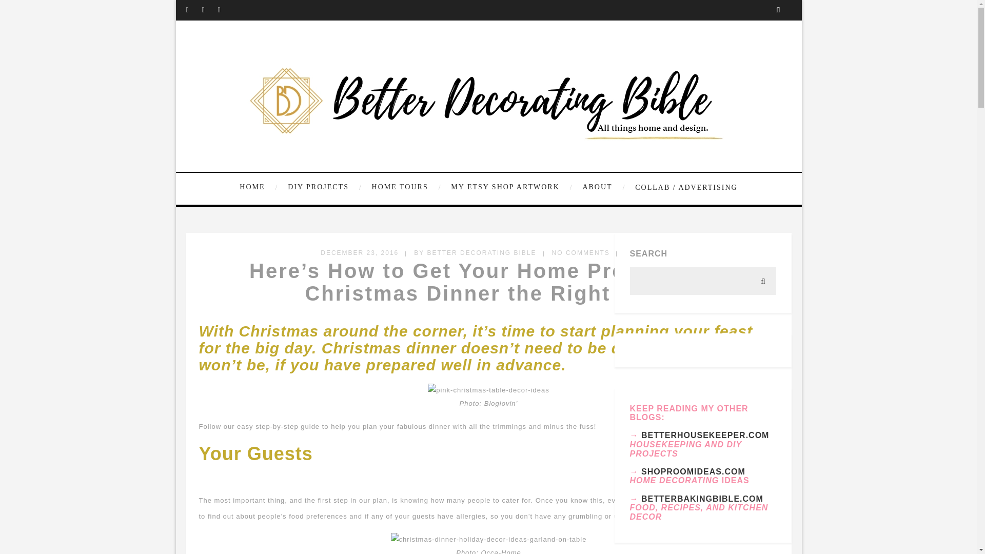 Image resolution: width=985 pixels, height=554 pixels. Describe the element at coordinates (405, 187) in the screenshot. I see `HOME TOURS` at that location.